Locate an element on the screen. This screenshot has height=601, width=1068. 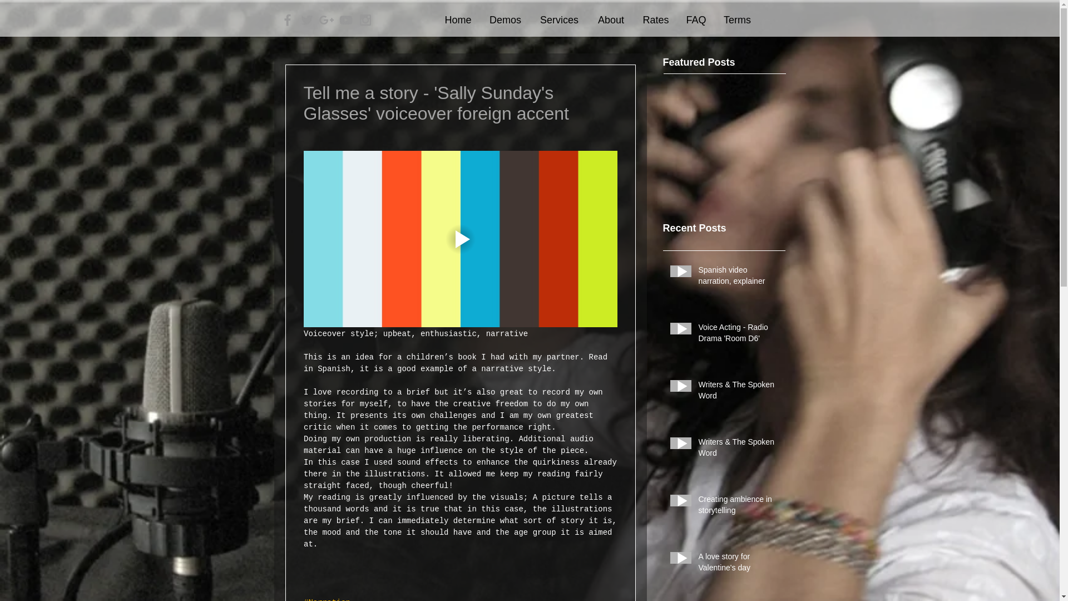
Voice Acting - Radio Drama 'Room D6' is located at coordinates (738, 335).